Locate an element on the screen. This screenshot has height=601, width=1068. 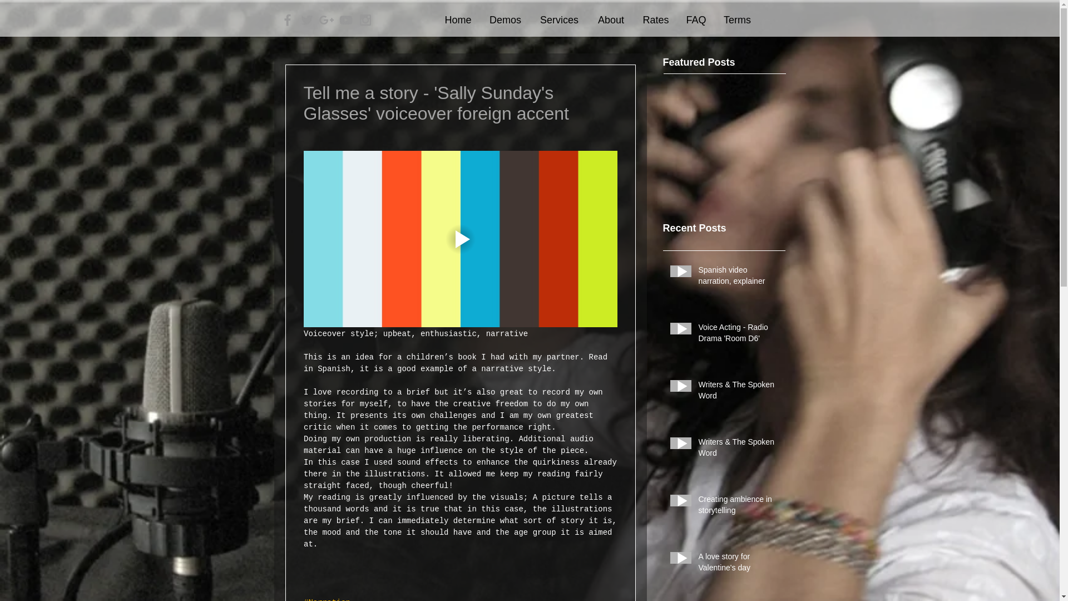
Voice Acting - Radio Drama 'Room D6' is located at coordinates (738, 335).